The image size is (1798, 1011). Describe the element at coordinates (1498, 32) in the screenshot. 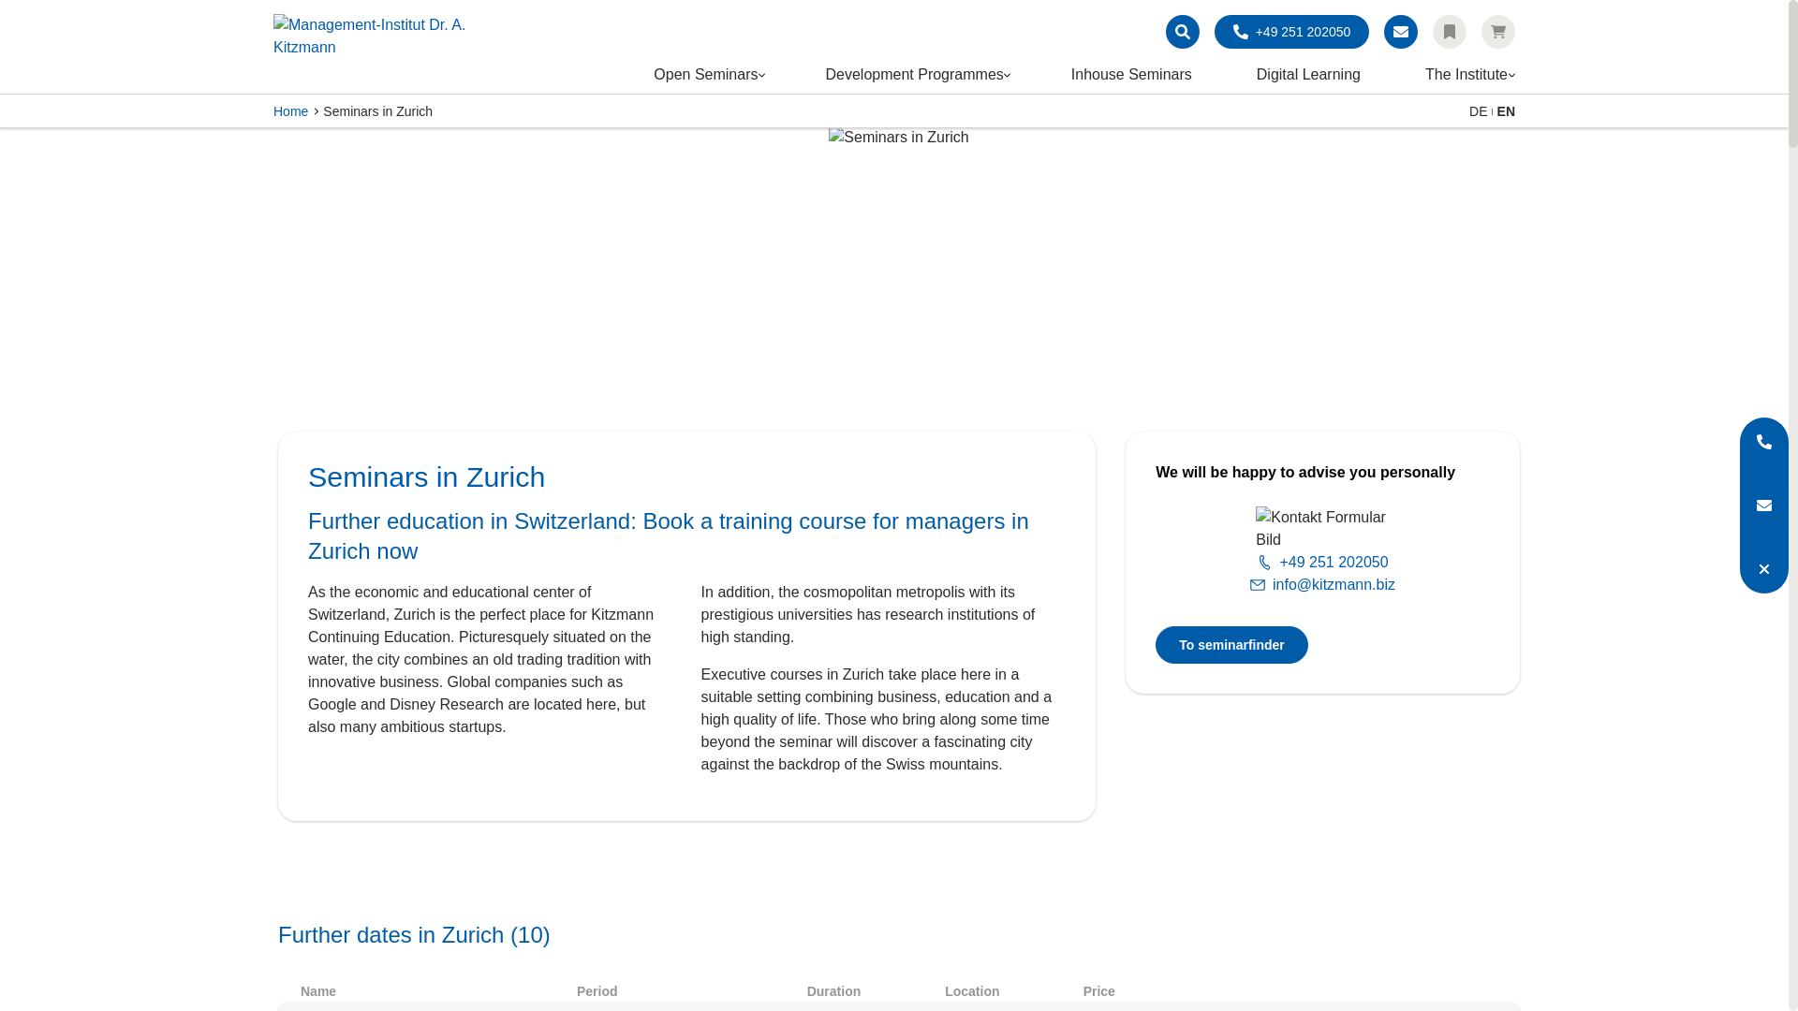

I see `Zum Warenkorb` at that location.